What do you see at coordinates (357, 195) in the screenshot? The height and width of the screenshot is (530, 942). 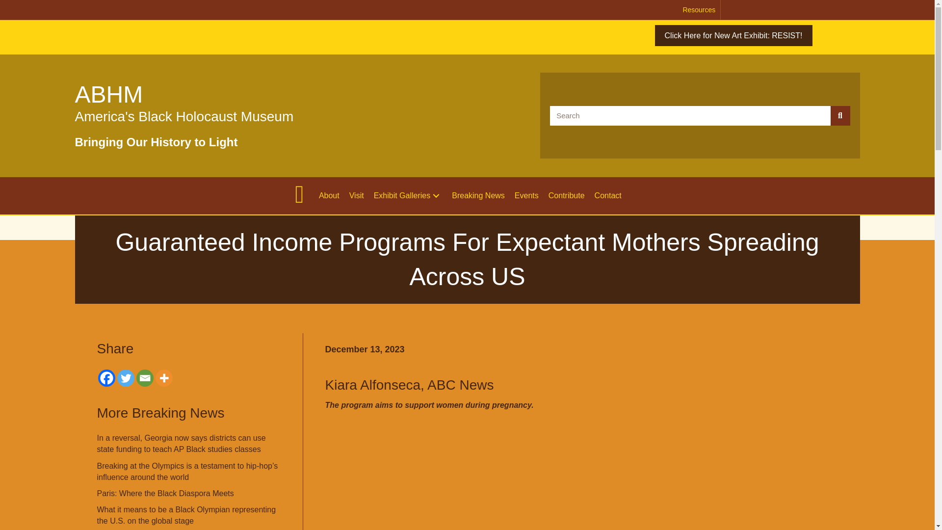 I see `Visit` at bounding box center [357, 195].